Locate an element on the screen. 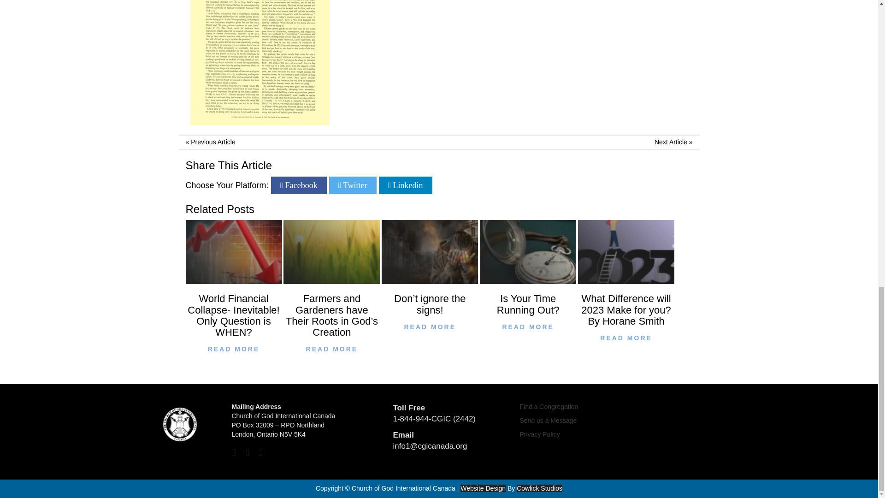 Image resolution: width=885 pixels, height=498 pixels. READ MORE is located at coordinates (233, 350).